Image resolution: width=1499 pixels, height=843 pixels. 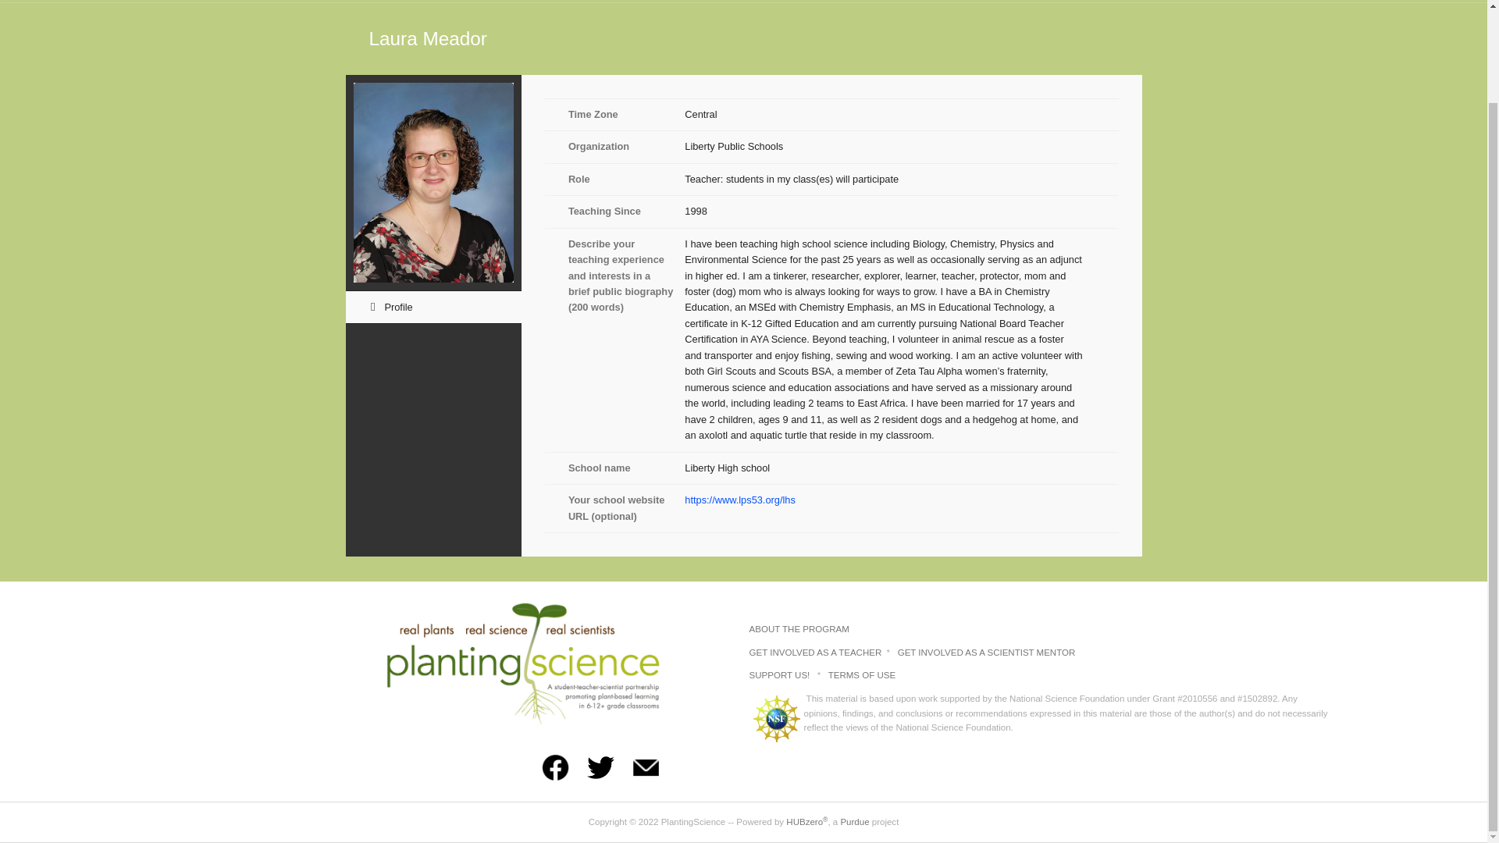 I want to click on Purdue, so click(x=854, y=821).